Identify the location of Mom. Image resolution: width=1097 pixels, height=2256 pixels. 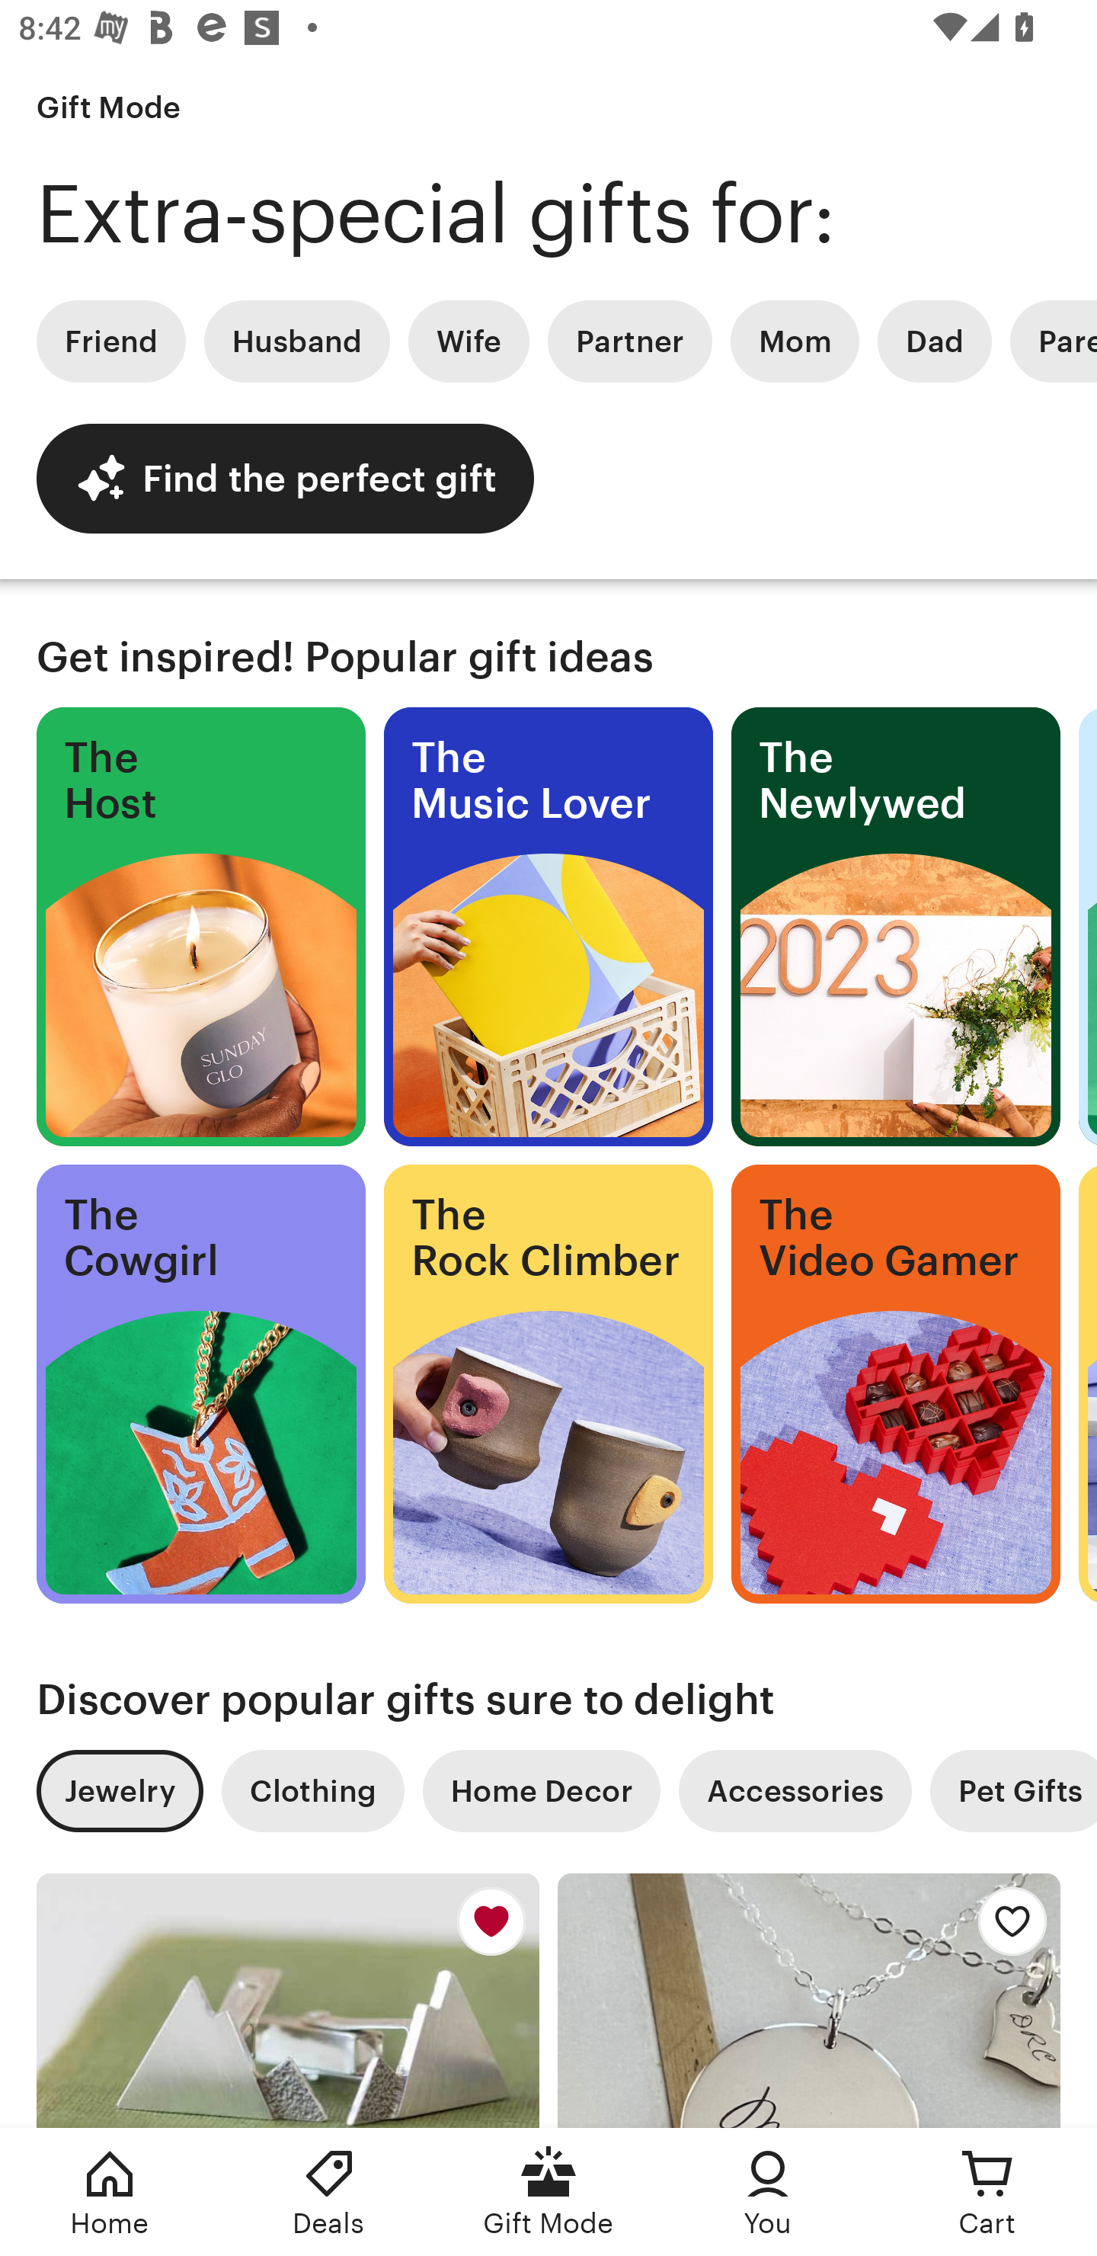
(795, 341).